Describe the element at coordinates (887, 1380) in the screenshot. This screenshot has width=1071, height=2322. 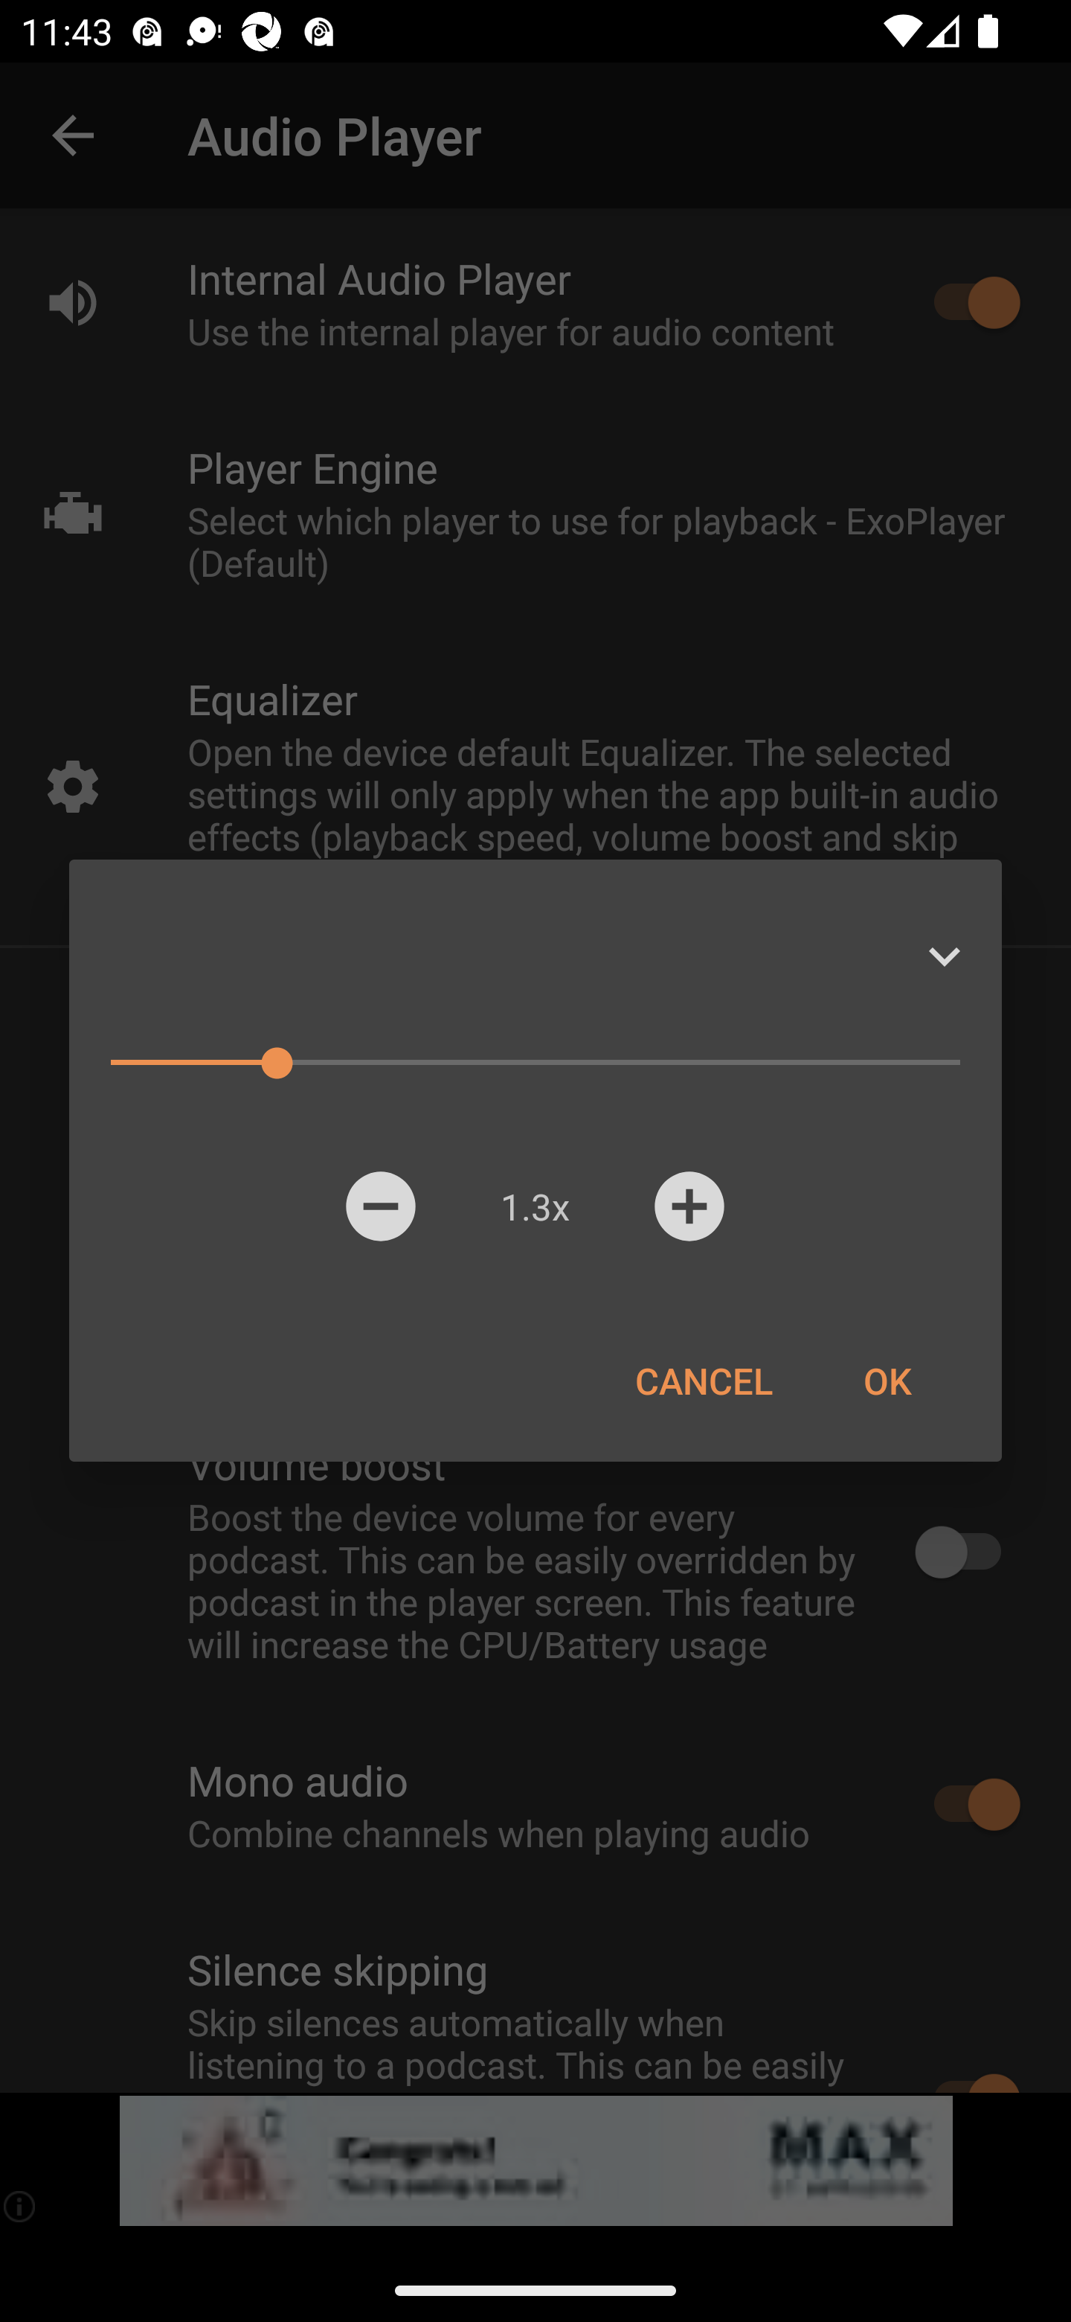
I see `OK` at that location.